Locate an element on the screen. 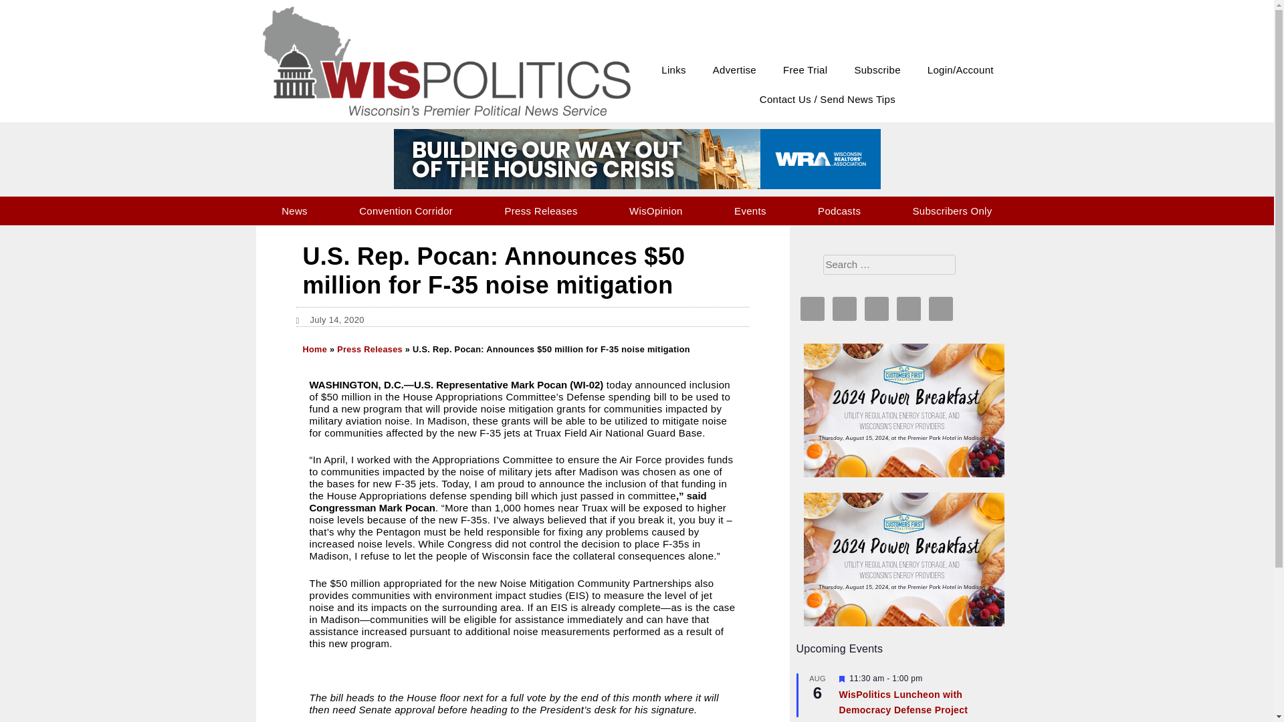 This screenshot has height=722, width=1284. WisPolitics Luncheon with Democracy Defense Project is located at coordinates (903, 703).